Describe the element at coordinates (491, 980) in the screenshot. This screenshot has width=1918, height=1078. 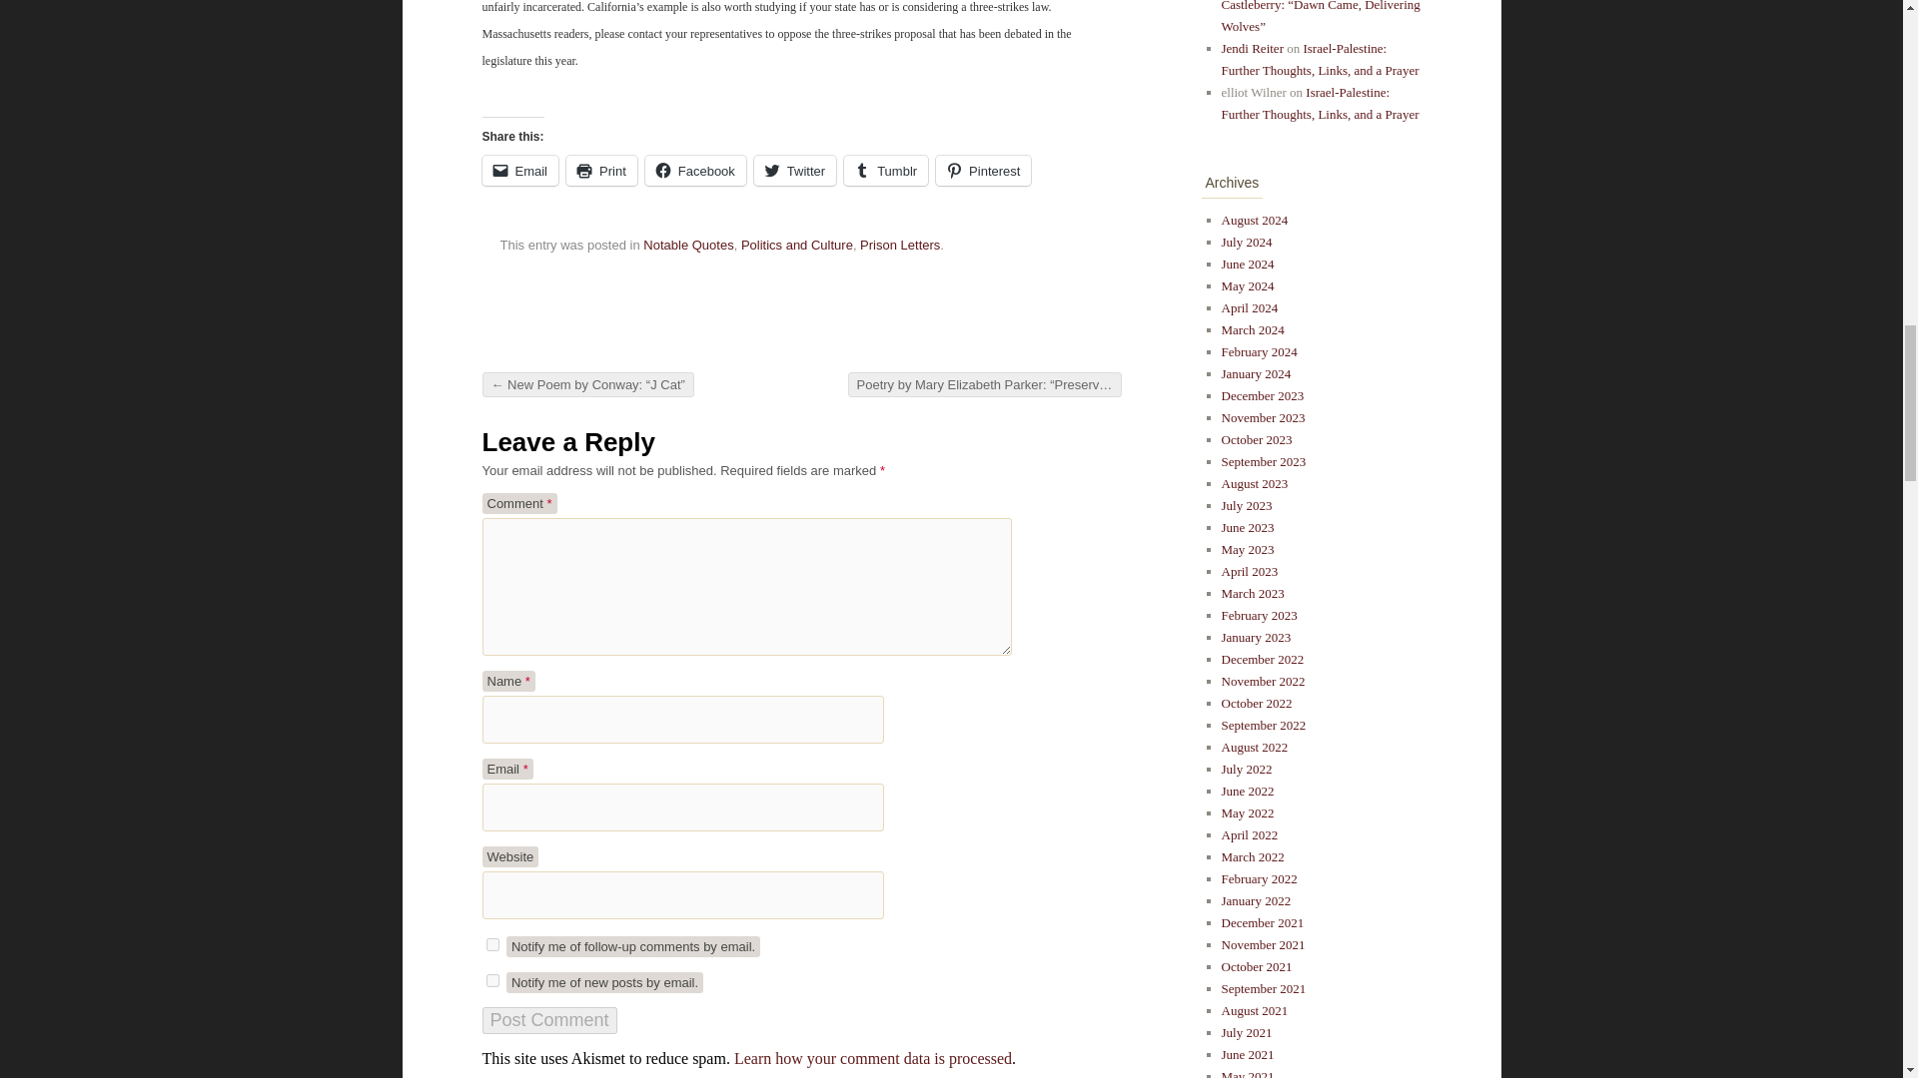
I see `subscribe` at that location.